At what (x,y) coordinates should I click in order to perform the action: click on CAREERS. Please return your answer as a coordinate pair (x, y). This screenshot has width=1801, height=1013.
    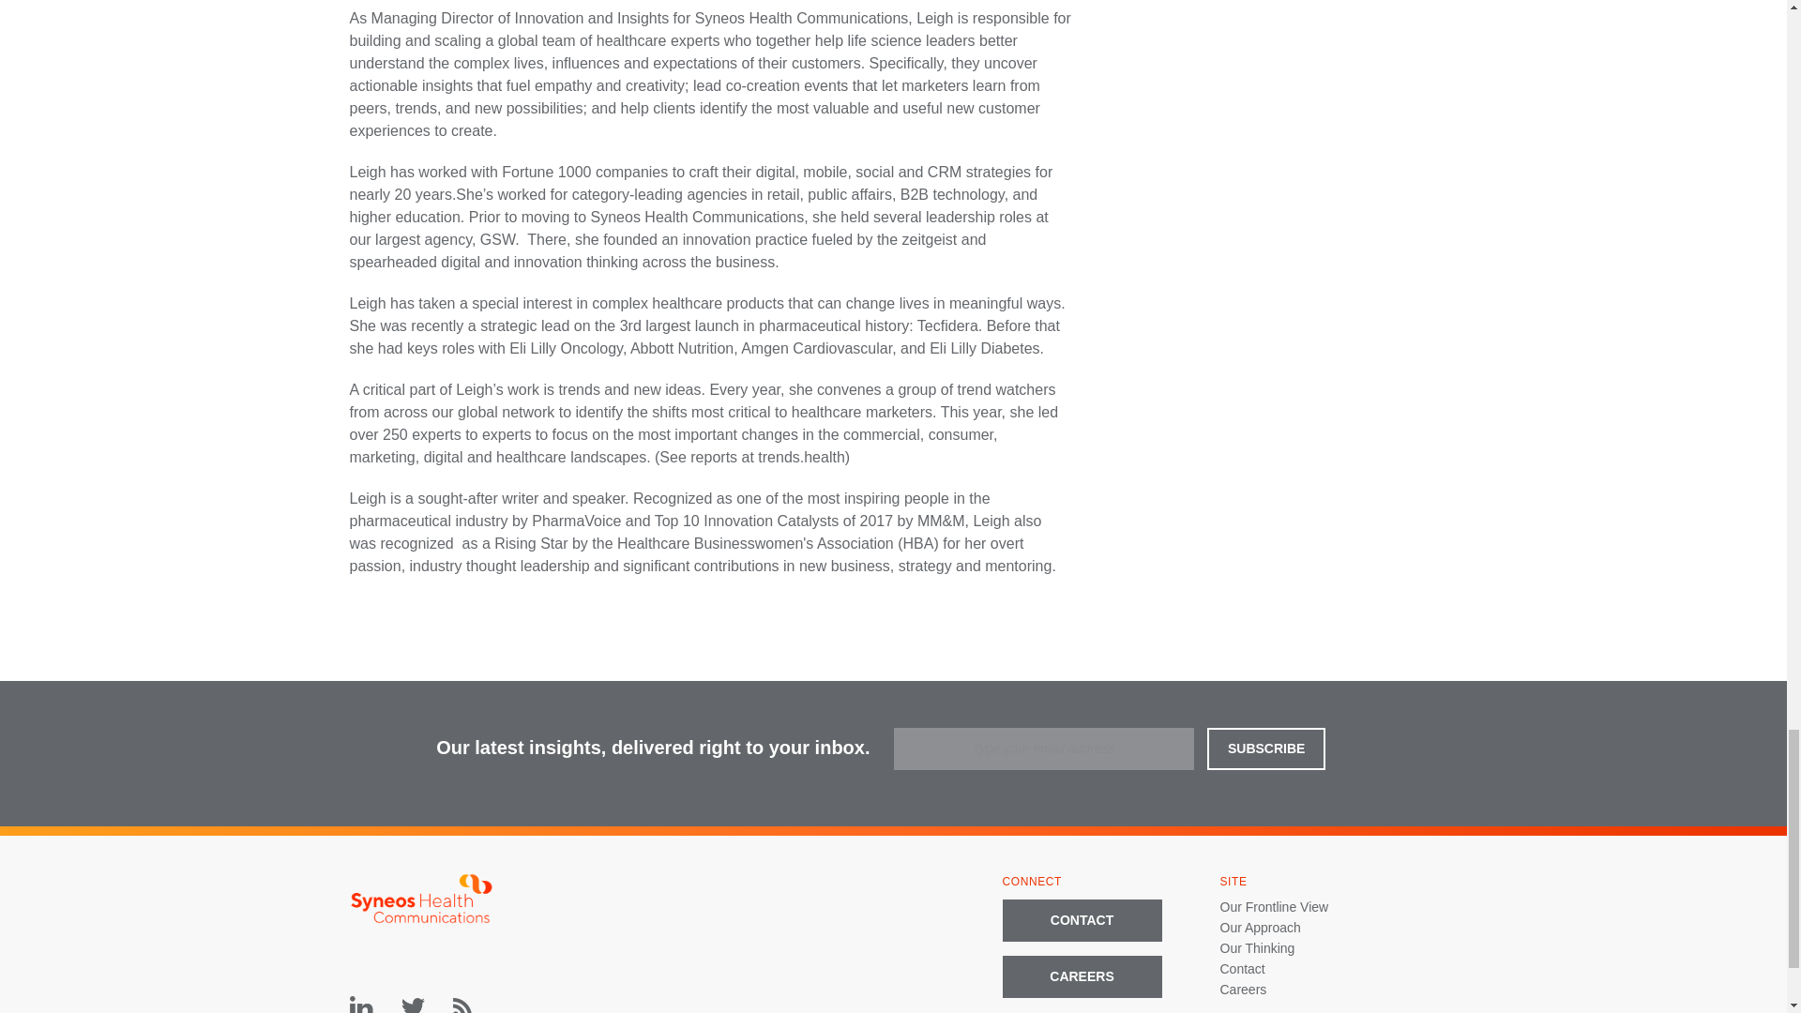
    Looking at the image, I should click on (1081, 976).